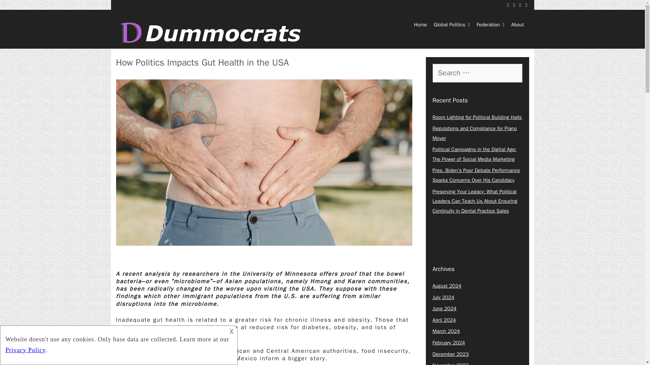 Image resolution: width=650 pixels, height=365 pixels. I want to click on Room Lighting for Political Building Halls, so click(477, 117).